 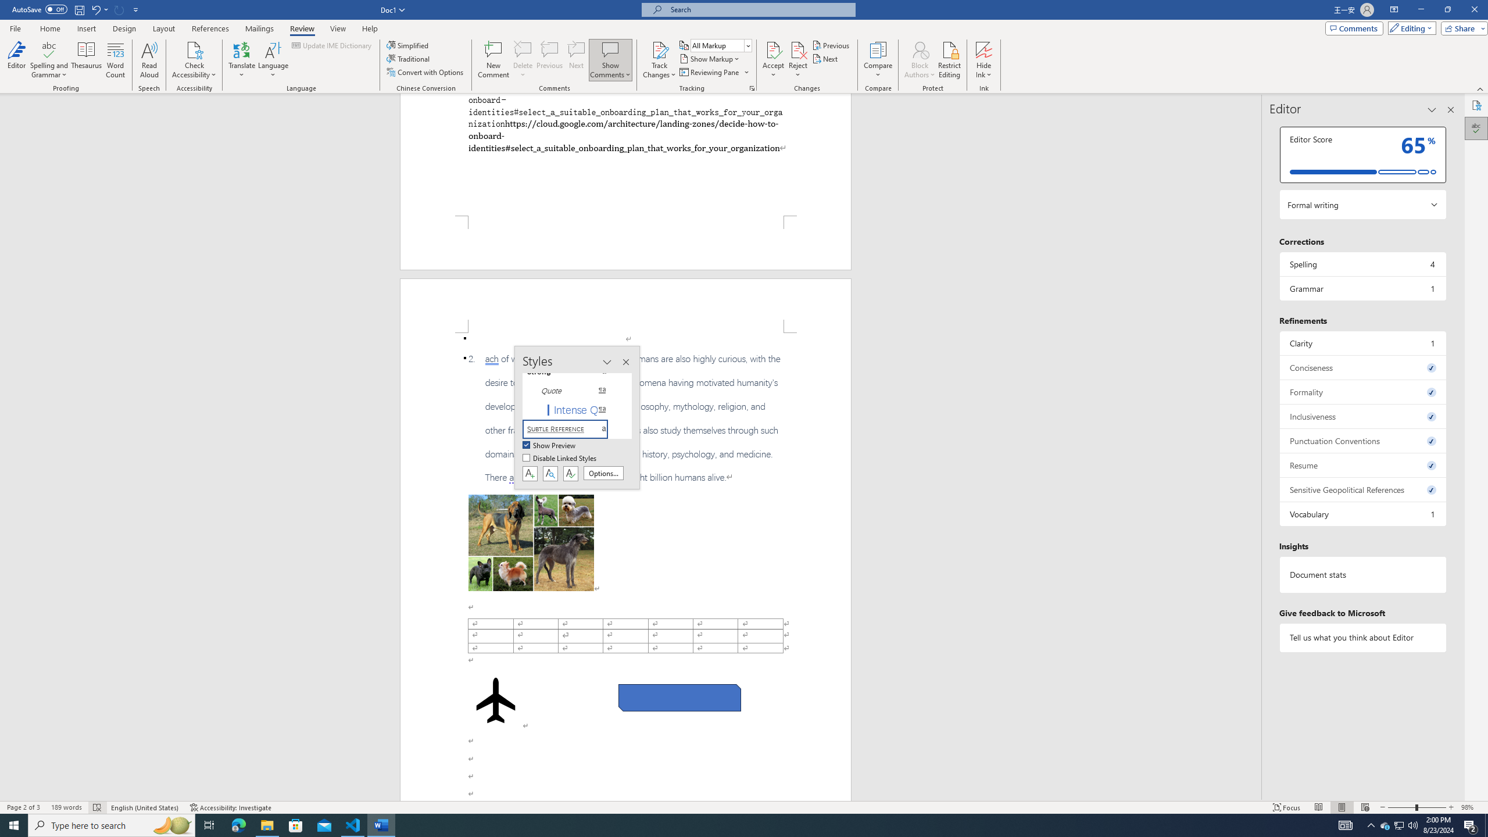 What do you see at coordinates (572, 391) in the screenshot?
I see `Quote` at bounding box center [572, 391].